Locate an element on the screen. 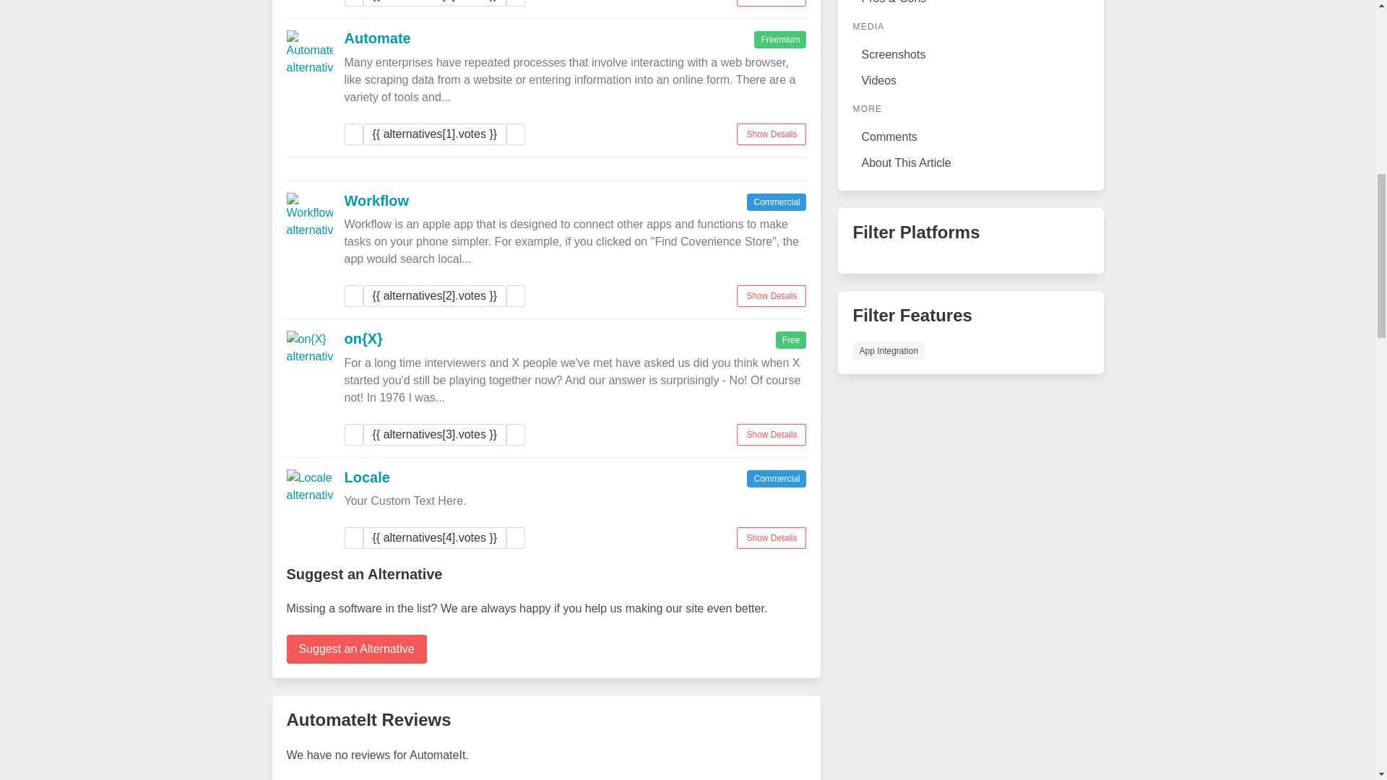  Locale is located at coordinates (367, 477).